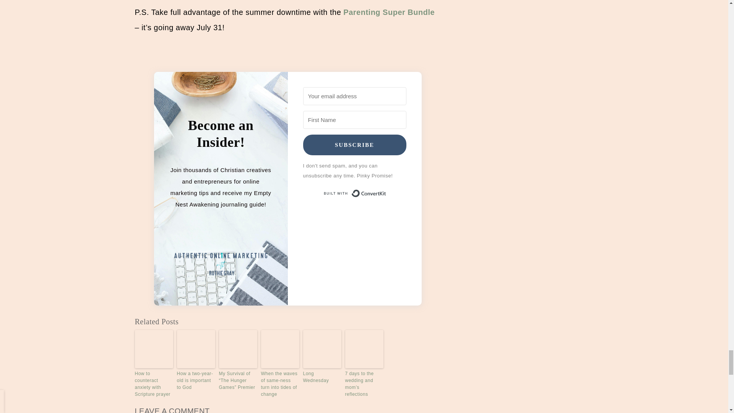 This screenshot has width=734, height=413. I want to click on How a two-year-old is important to God, so click(196, 380).